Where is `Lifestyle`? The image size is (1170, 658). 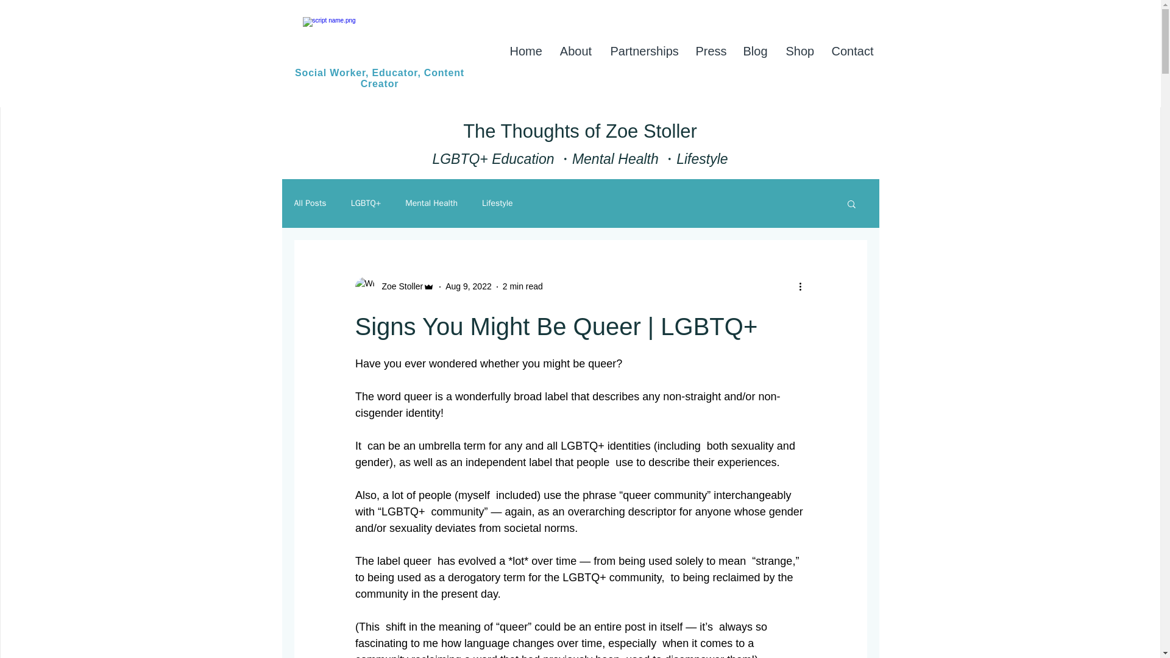 Lifestyle is located at coordinates (497, 203).